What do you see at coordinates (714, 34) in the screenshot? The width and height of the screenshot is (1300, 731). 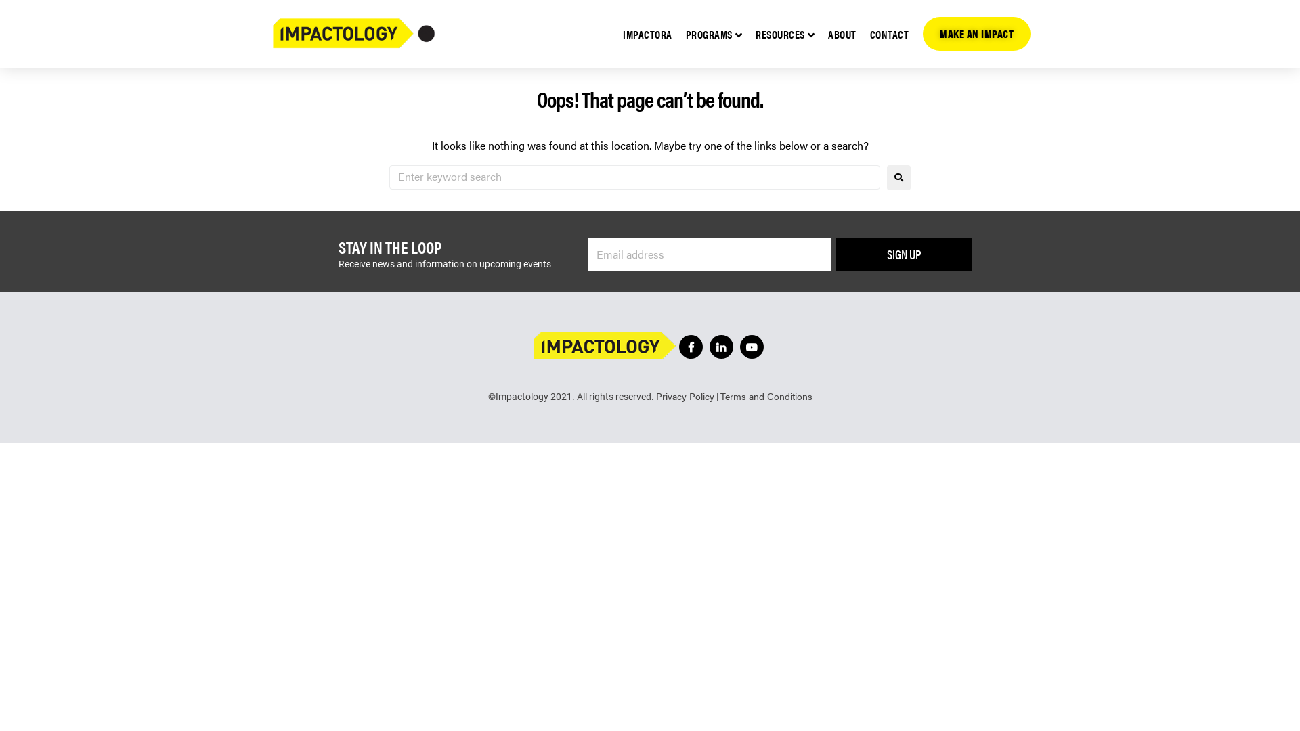 I see `PROGRAMS` at bounding box center [714, 34].